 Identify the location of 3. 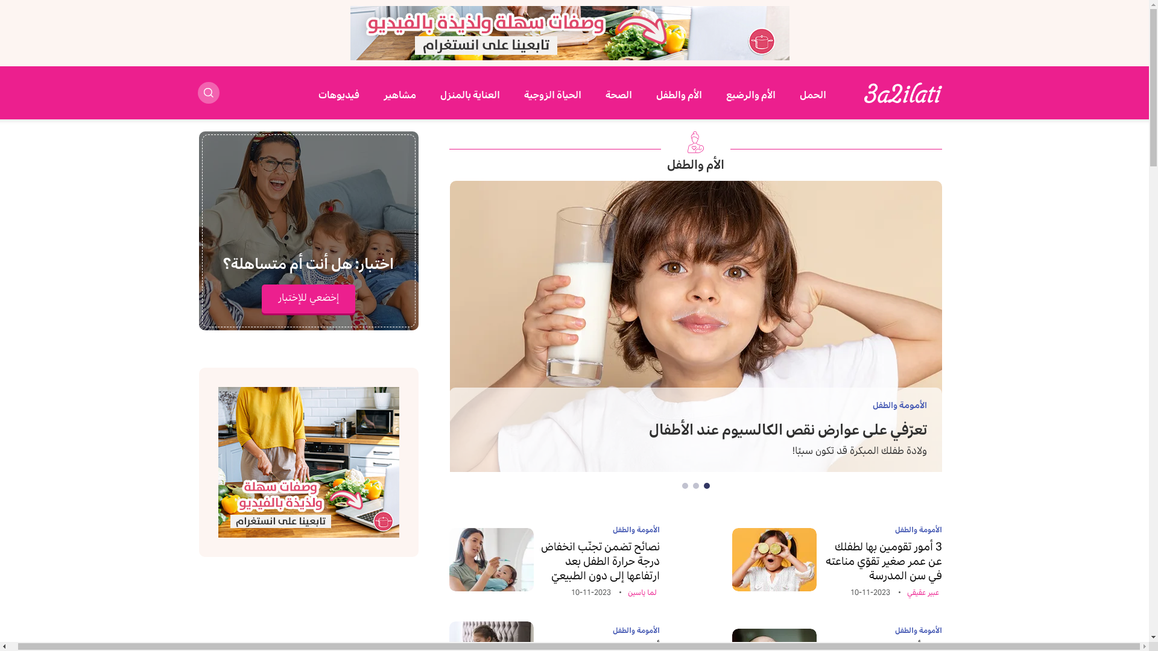
(685, 486).